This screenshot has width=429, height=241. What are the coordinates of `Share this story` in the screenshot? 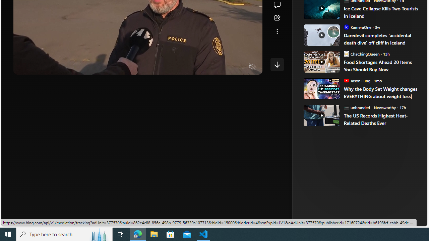 It's located at (277, 18).